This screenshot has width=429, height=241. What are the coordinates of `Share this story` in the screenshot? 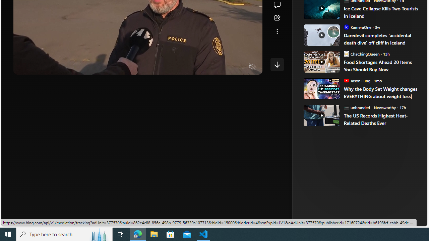 It's located at (277, 18).